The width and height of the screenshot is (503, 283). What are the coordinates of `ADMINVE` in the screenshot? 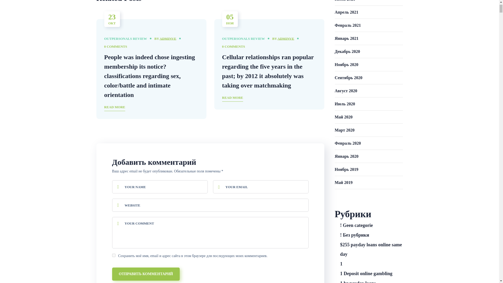 It's located at (286, 39).